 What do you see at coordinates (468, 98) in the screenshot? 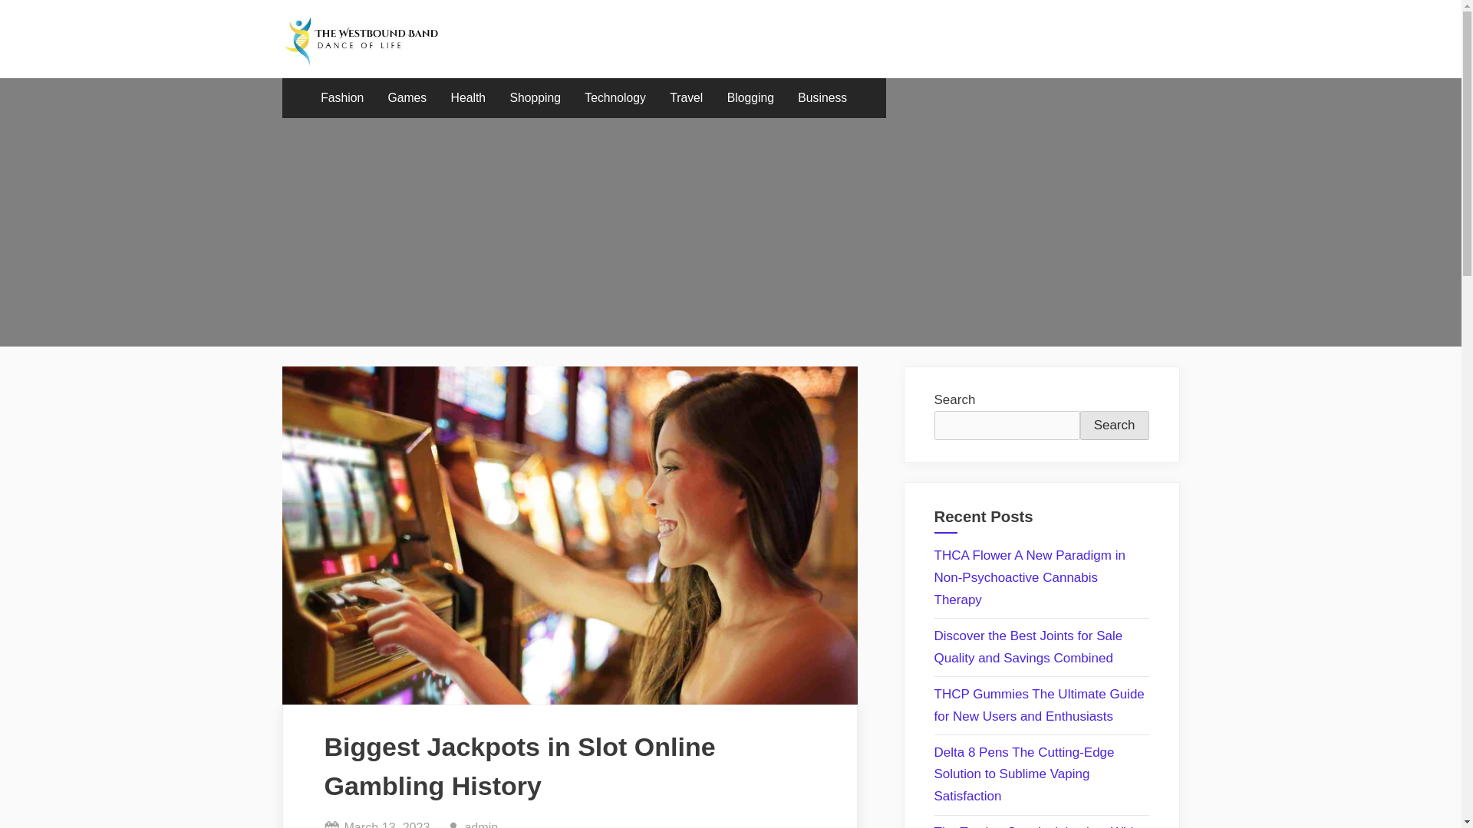
I see `Health` at bounding box center [468, 98].